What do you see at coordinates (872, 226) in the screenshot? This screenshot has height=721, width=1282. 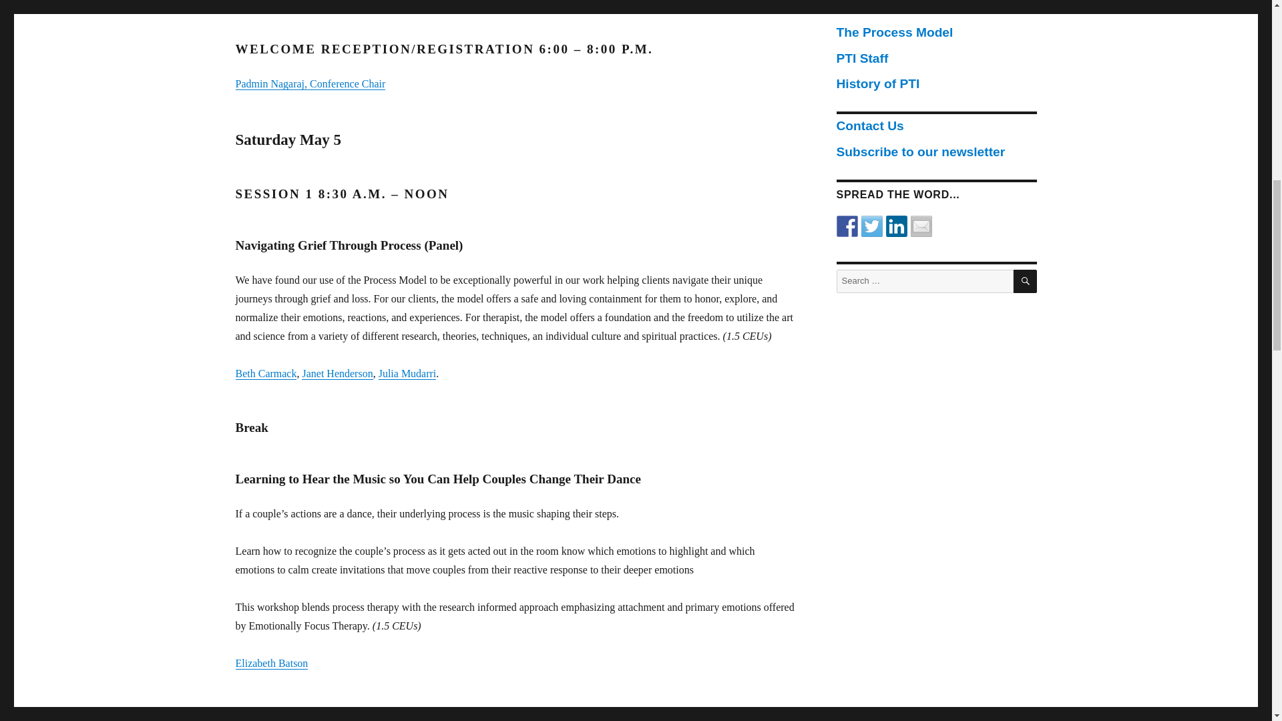 I see `Share on Twitter` at bounding box center [872, 226].